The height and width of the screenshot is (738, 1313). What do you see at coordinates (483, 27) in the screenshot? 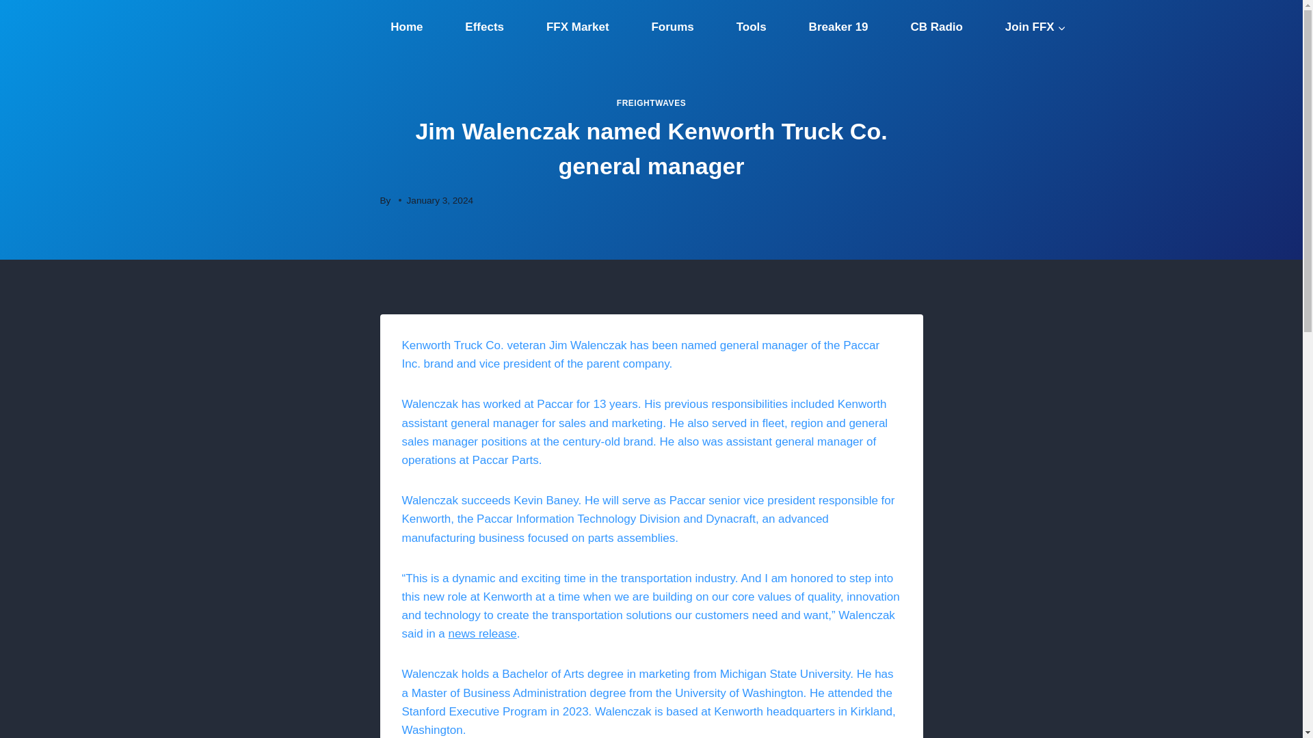
I see `Effects` at bounding box center [483, 27].